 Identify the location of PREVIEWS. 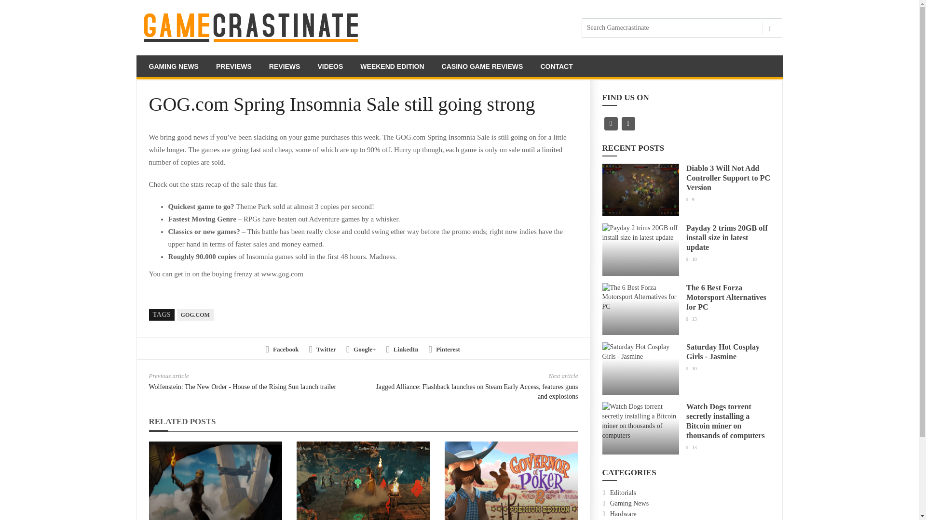
(233, 67).